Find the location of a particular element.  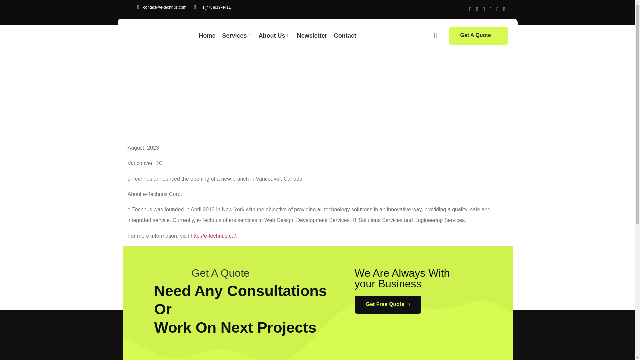

Newsletter is located at coordinates (315, 39).